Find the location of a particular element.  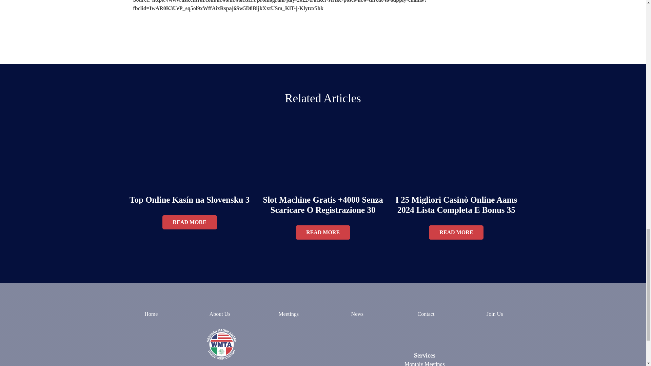

READ MORE is located at coordinates (456, 232).